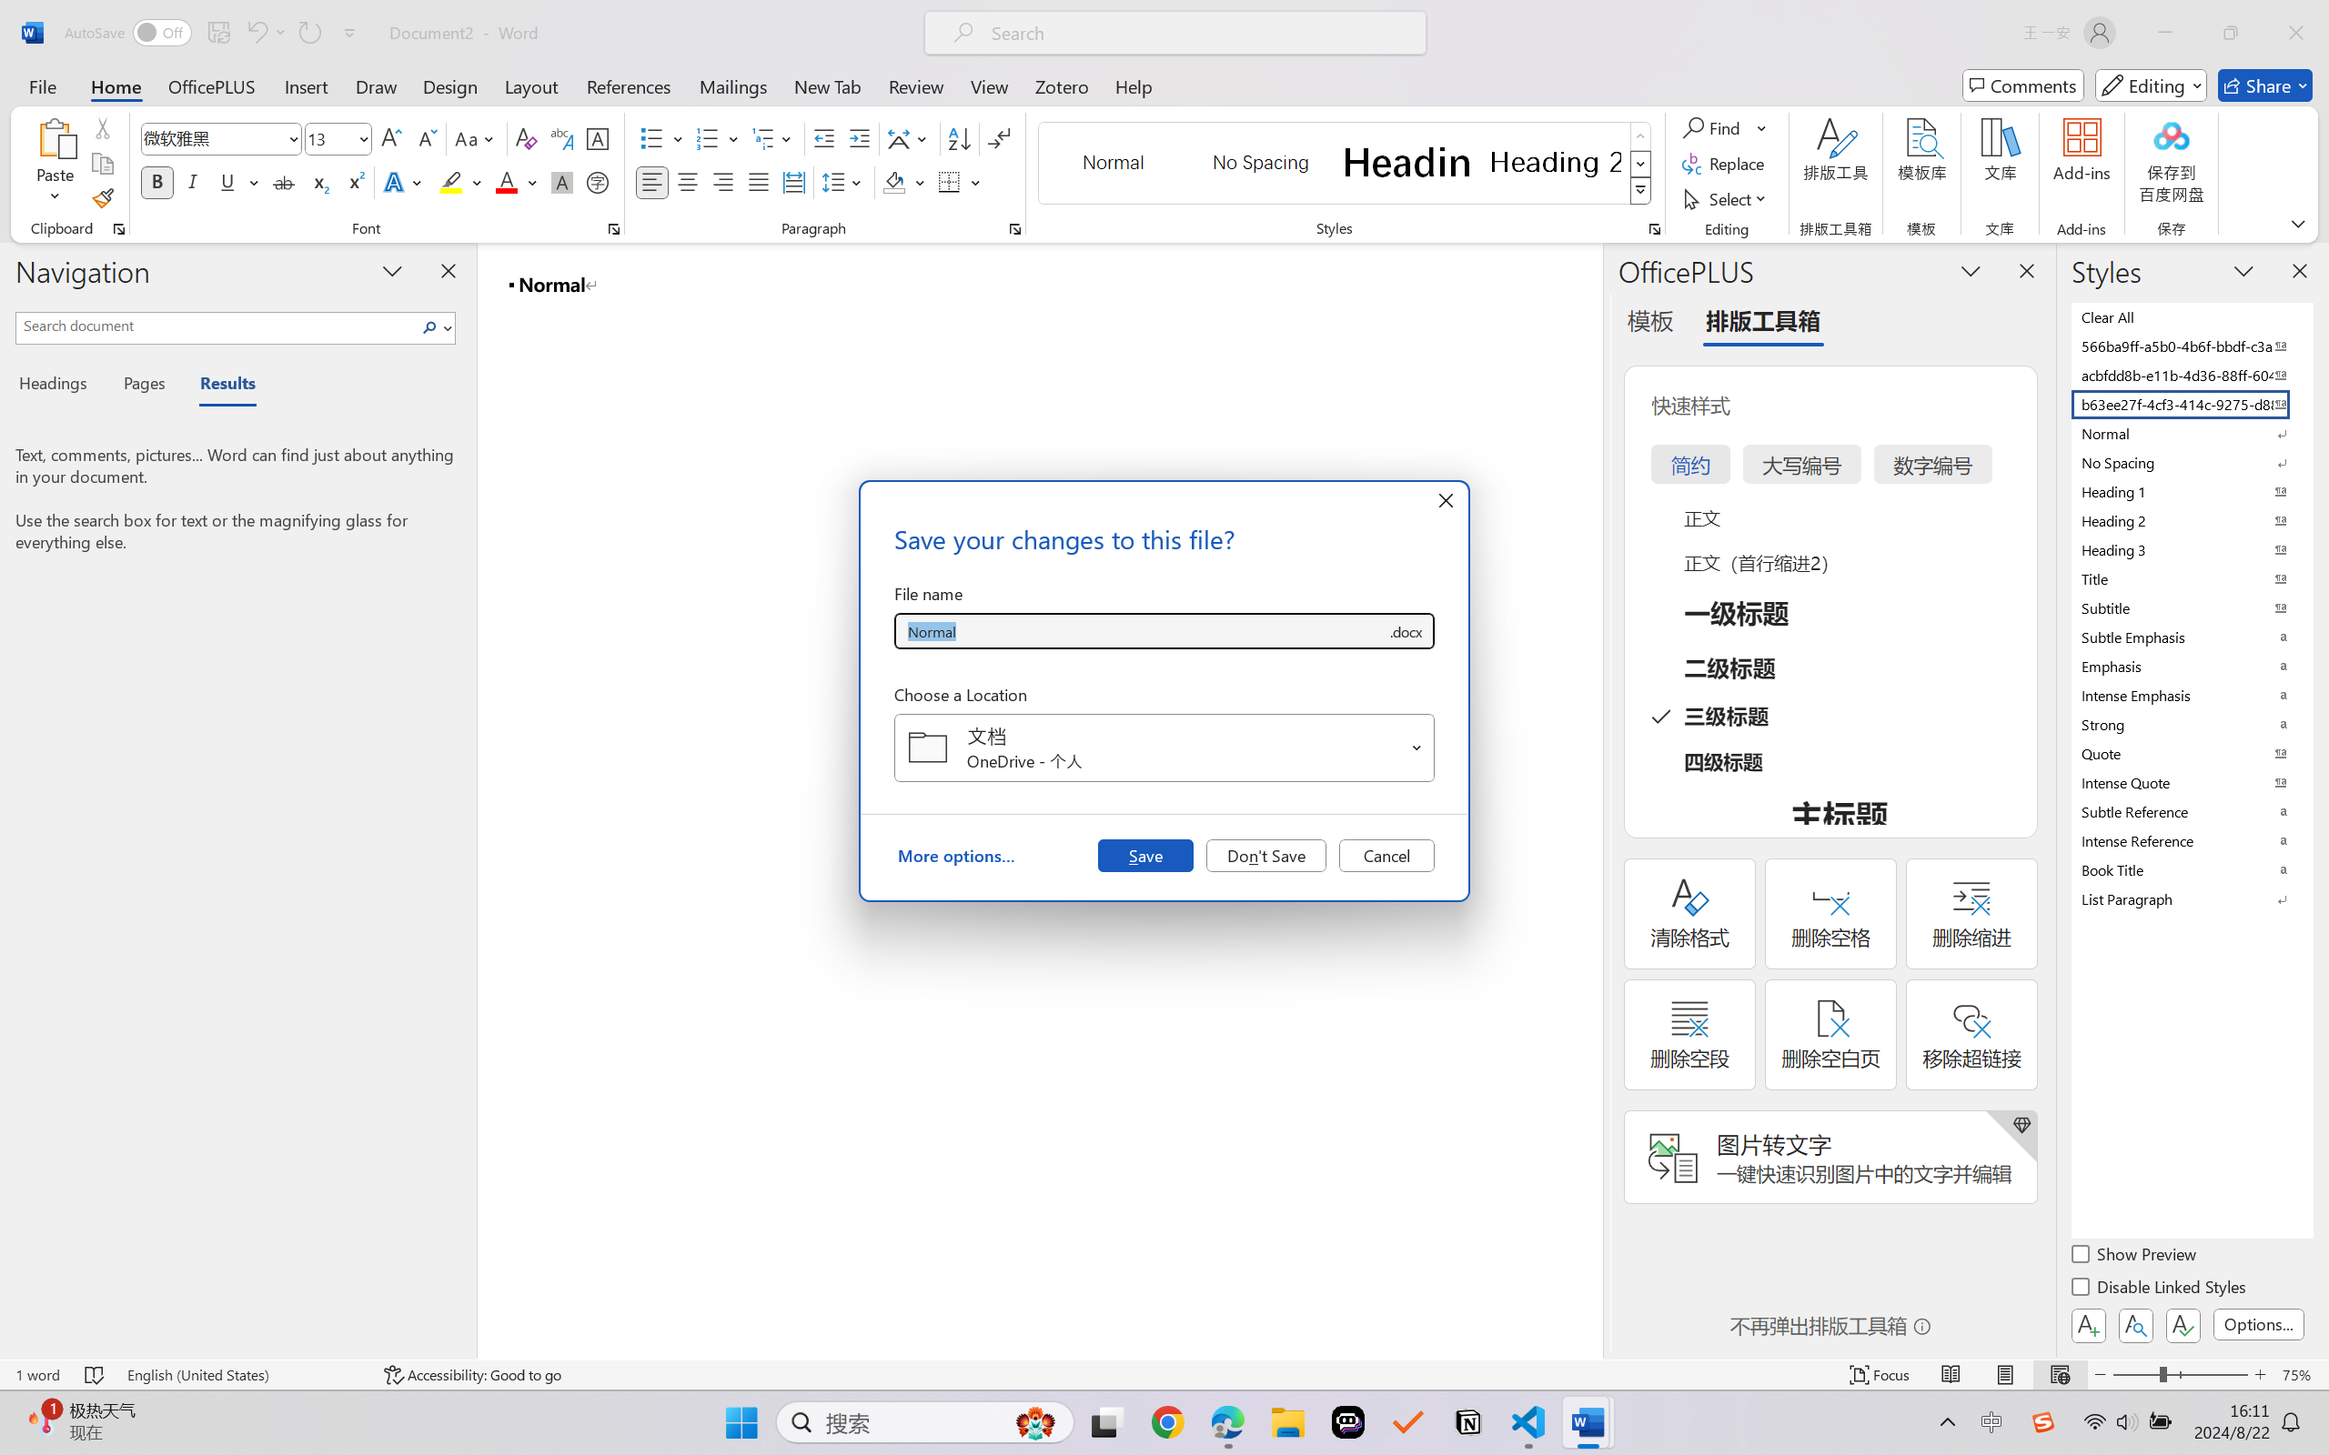 This screenshot has width=2329, height=1455. I want to click on Choose a Location, so click(1164, 748).